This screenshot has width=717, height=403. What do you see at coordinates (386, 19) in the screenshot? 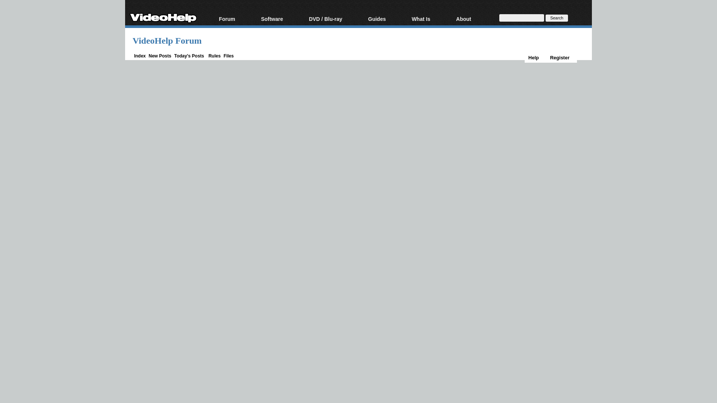
I see `Guides` at bounding box center [386, 19].